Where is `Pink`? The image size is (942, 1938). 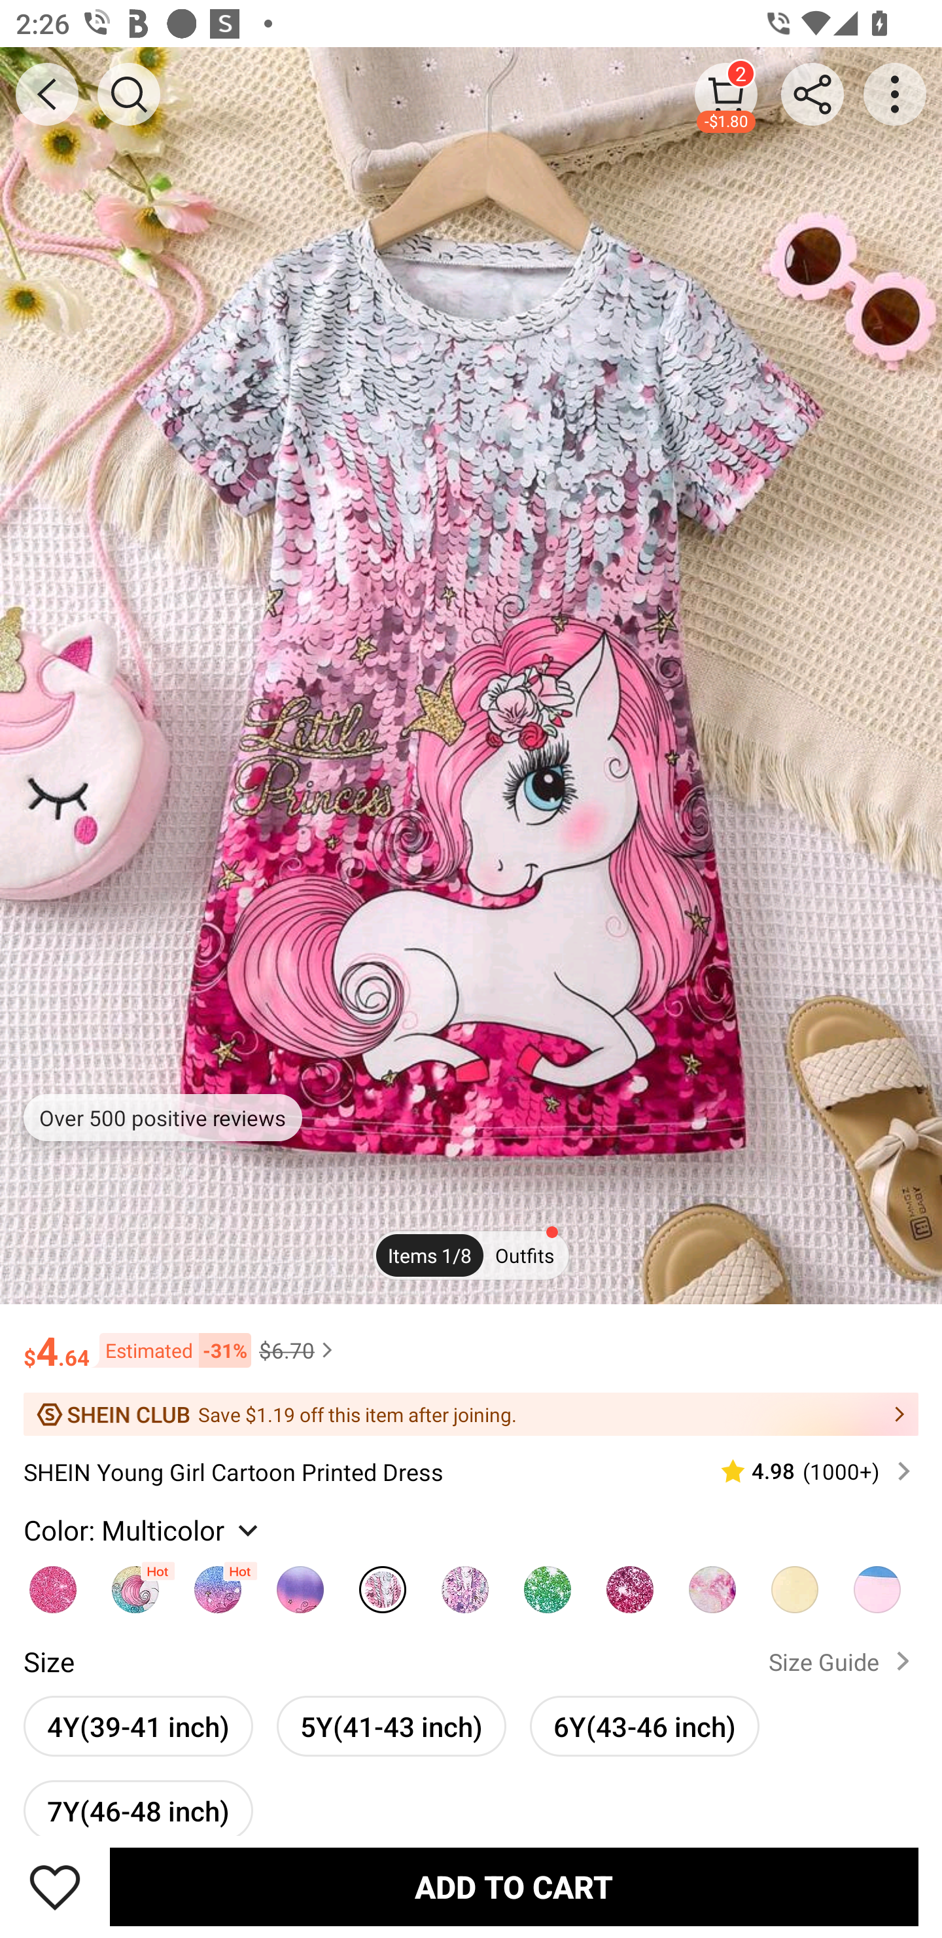
Pink is located at coordinates (52, 1583).